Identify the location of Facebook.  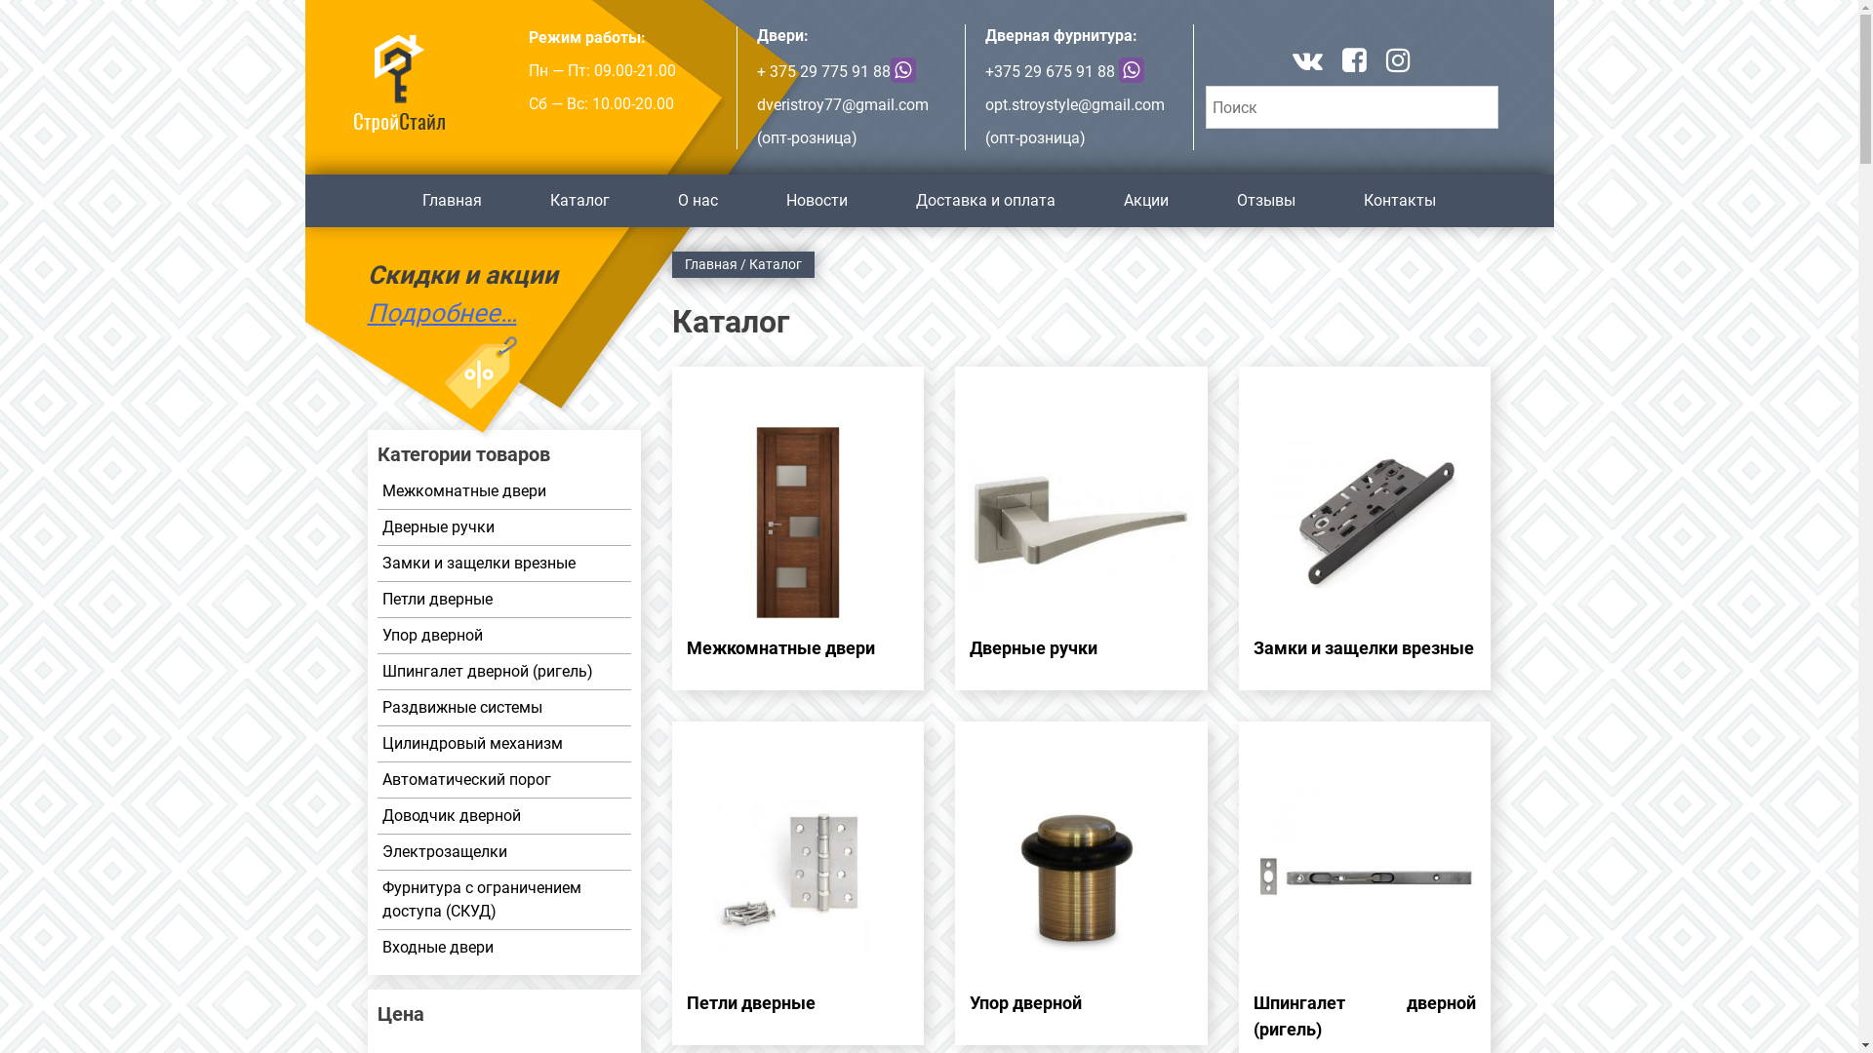
(1354, 63).